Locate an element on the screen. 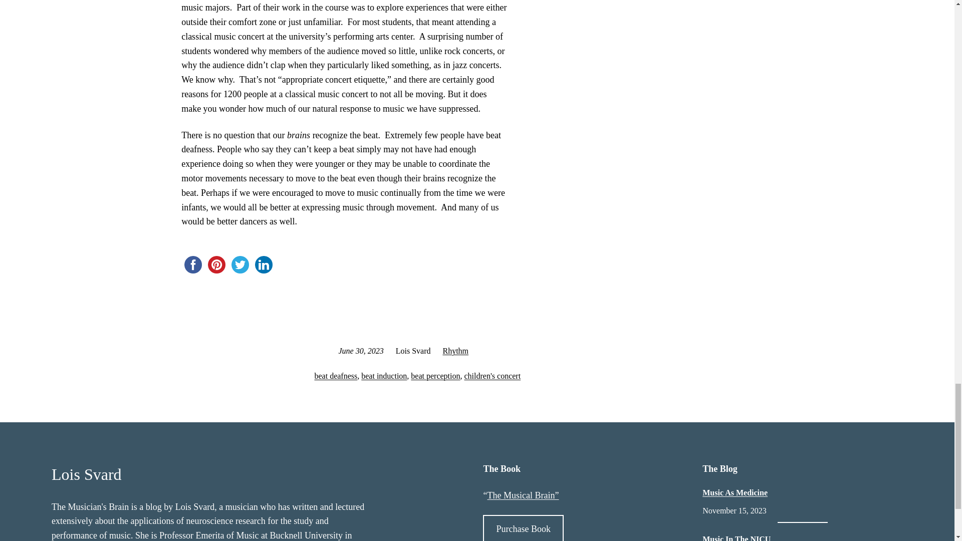 The image size is (962, 541). Purchase Book is located at coordinates (523, 528).